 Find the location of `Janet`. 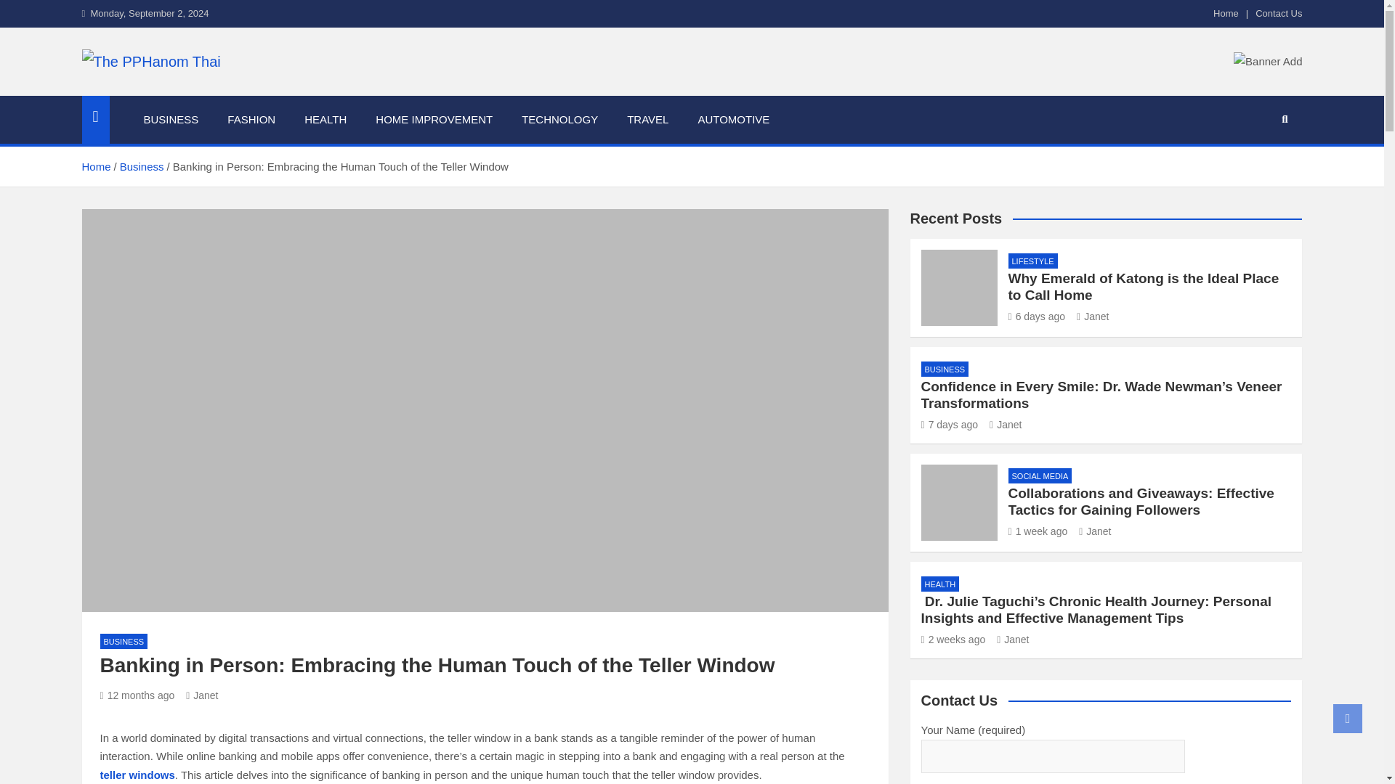

Janet is located at coordinates (1005, 424).